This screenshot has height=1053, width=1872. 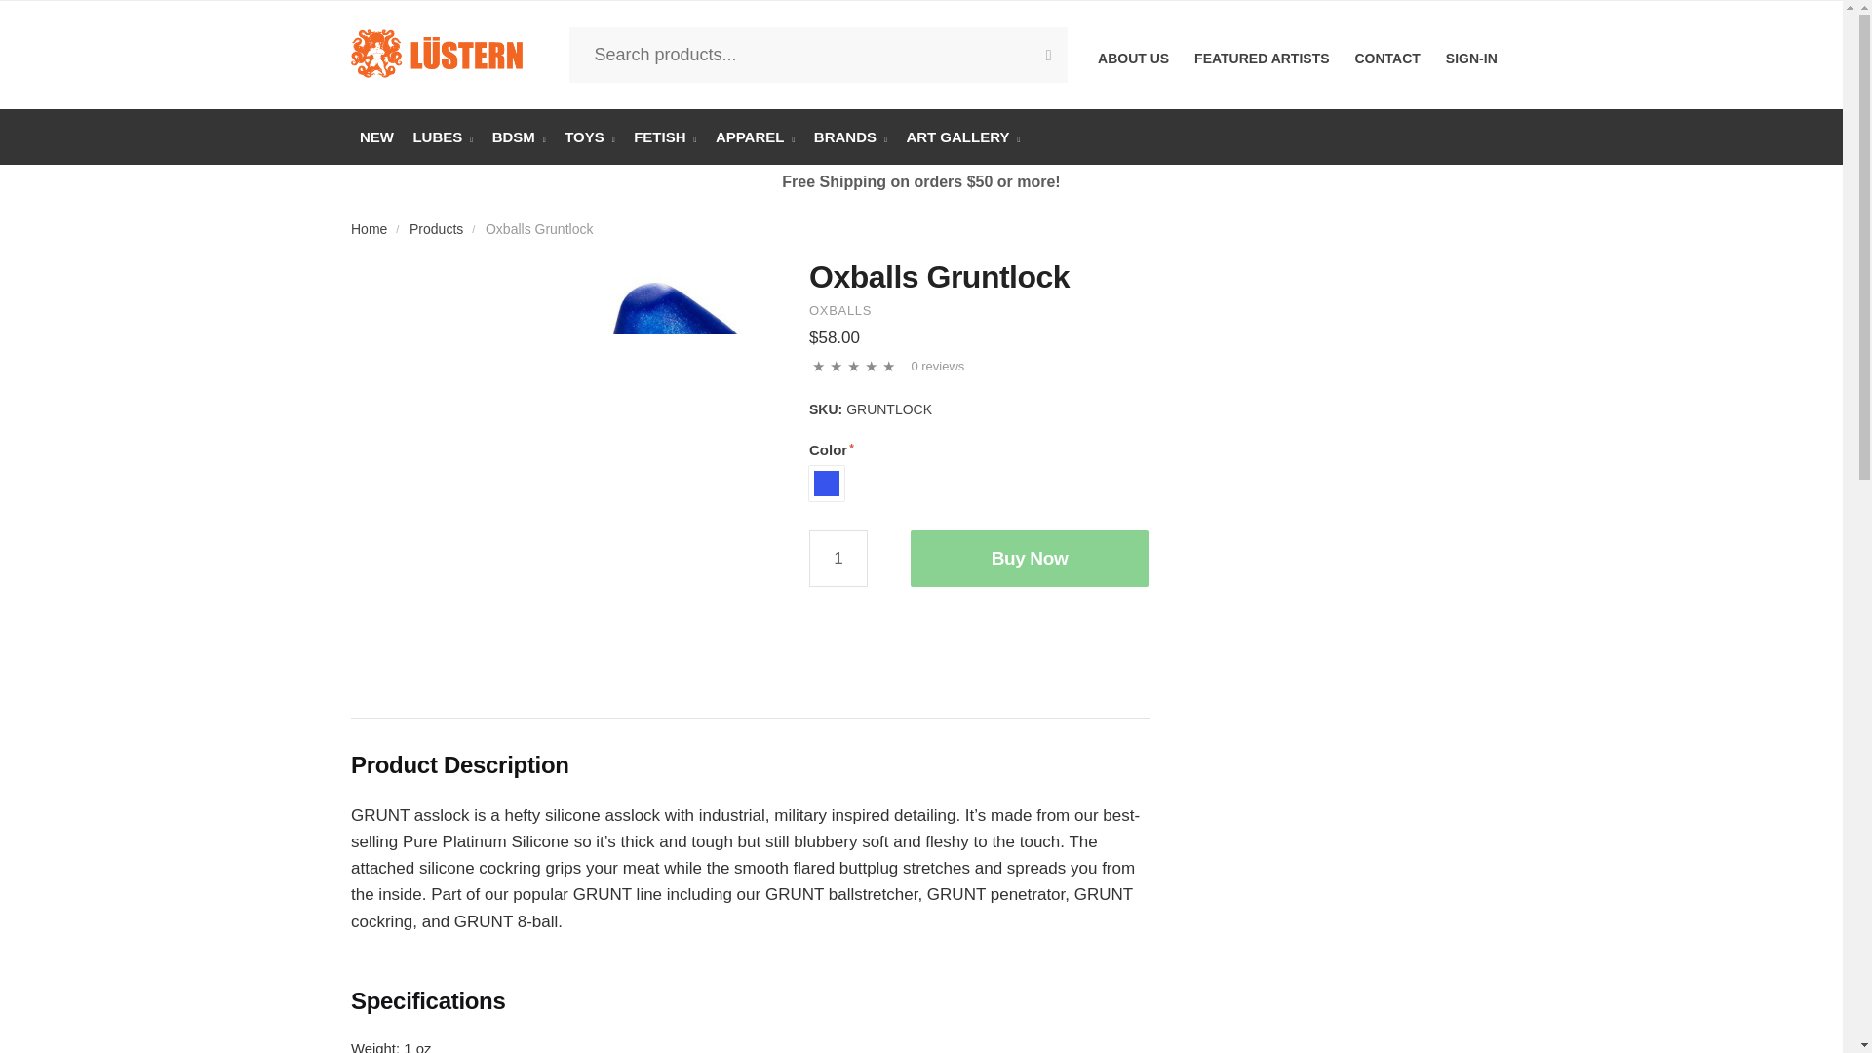 I want to click on LUBES, so click(x=443, y=136).